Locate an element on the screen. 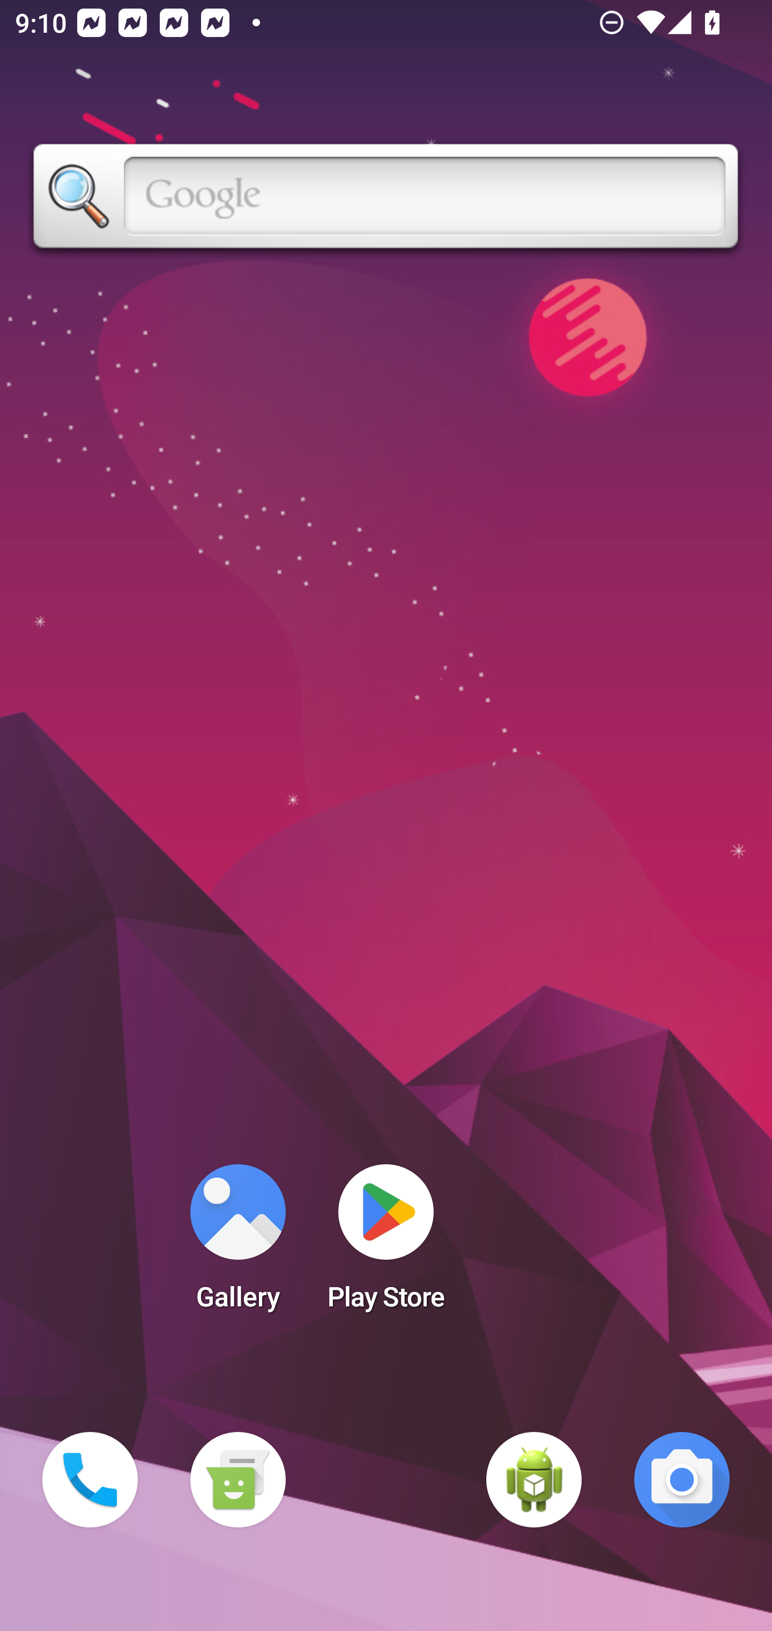 Image resolution: width=772 pixels, height=1631 pixels. Gallery is located at coordinates (237, 1244).